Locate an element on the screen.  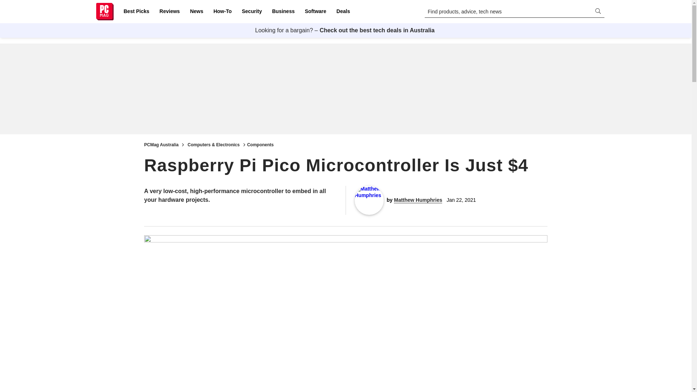
How-To is located at coordinates (222, 12).